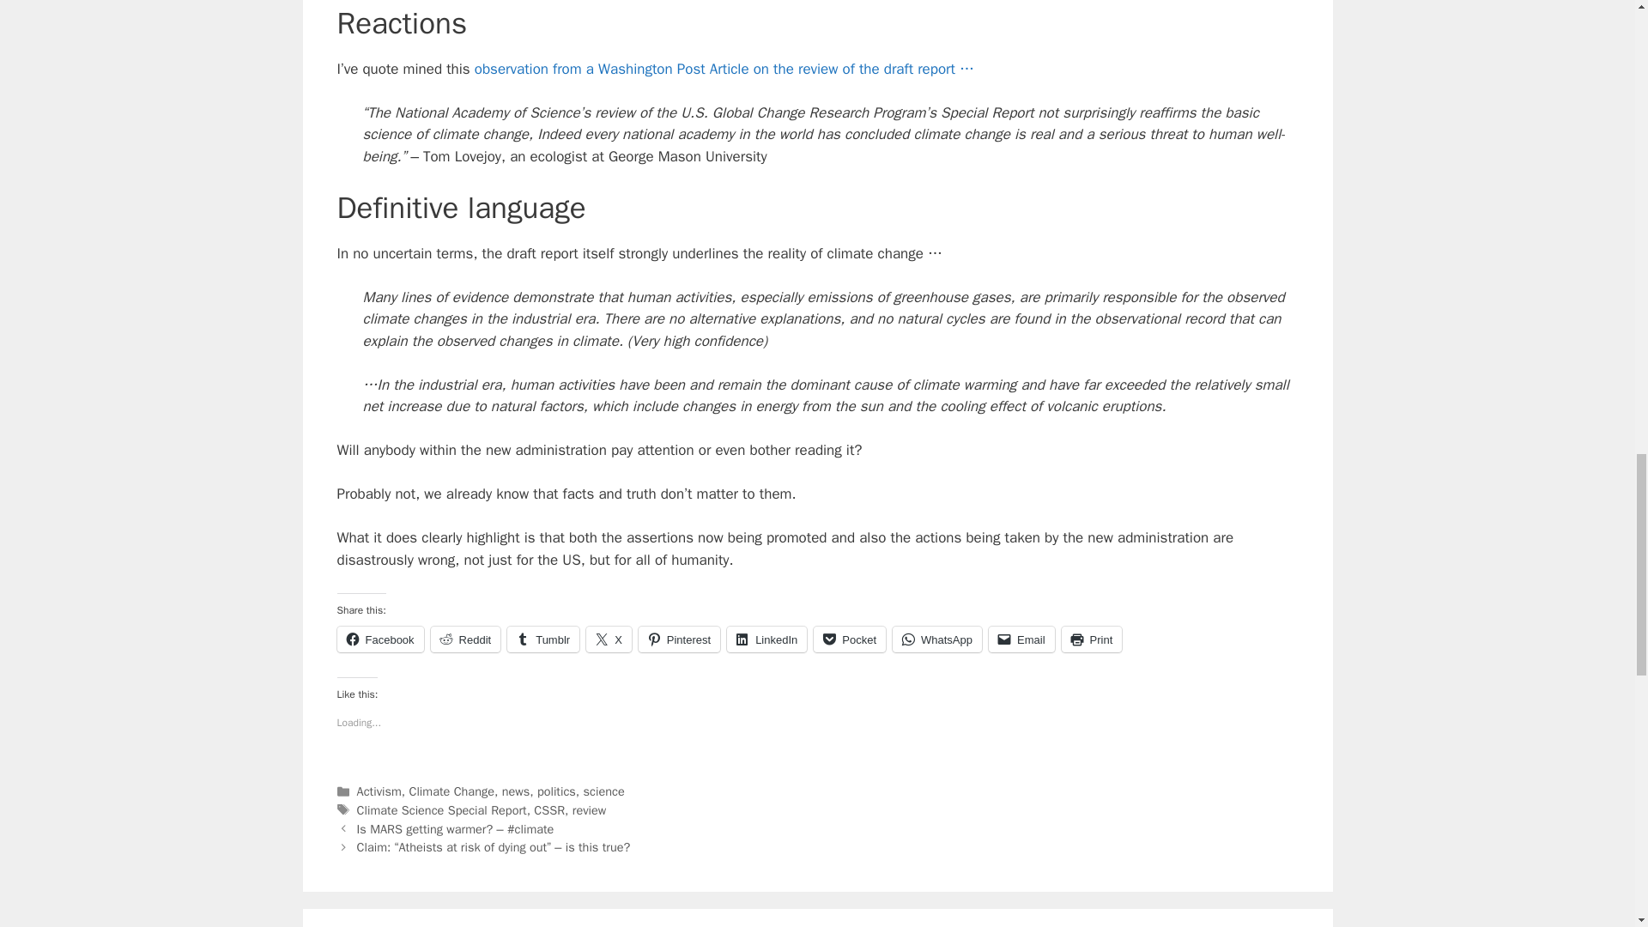 Image resolution: width=1648 pixels, height=927 pixels. Describe the element at coordinates (680, 639) in the screenshot. I see `Click to share on Pinterest` at that location.